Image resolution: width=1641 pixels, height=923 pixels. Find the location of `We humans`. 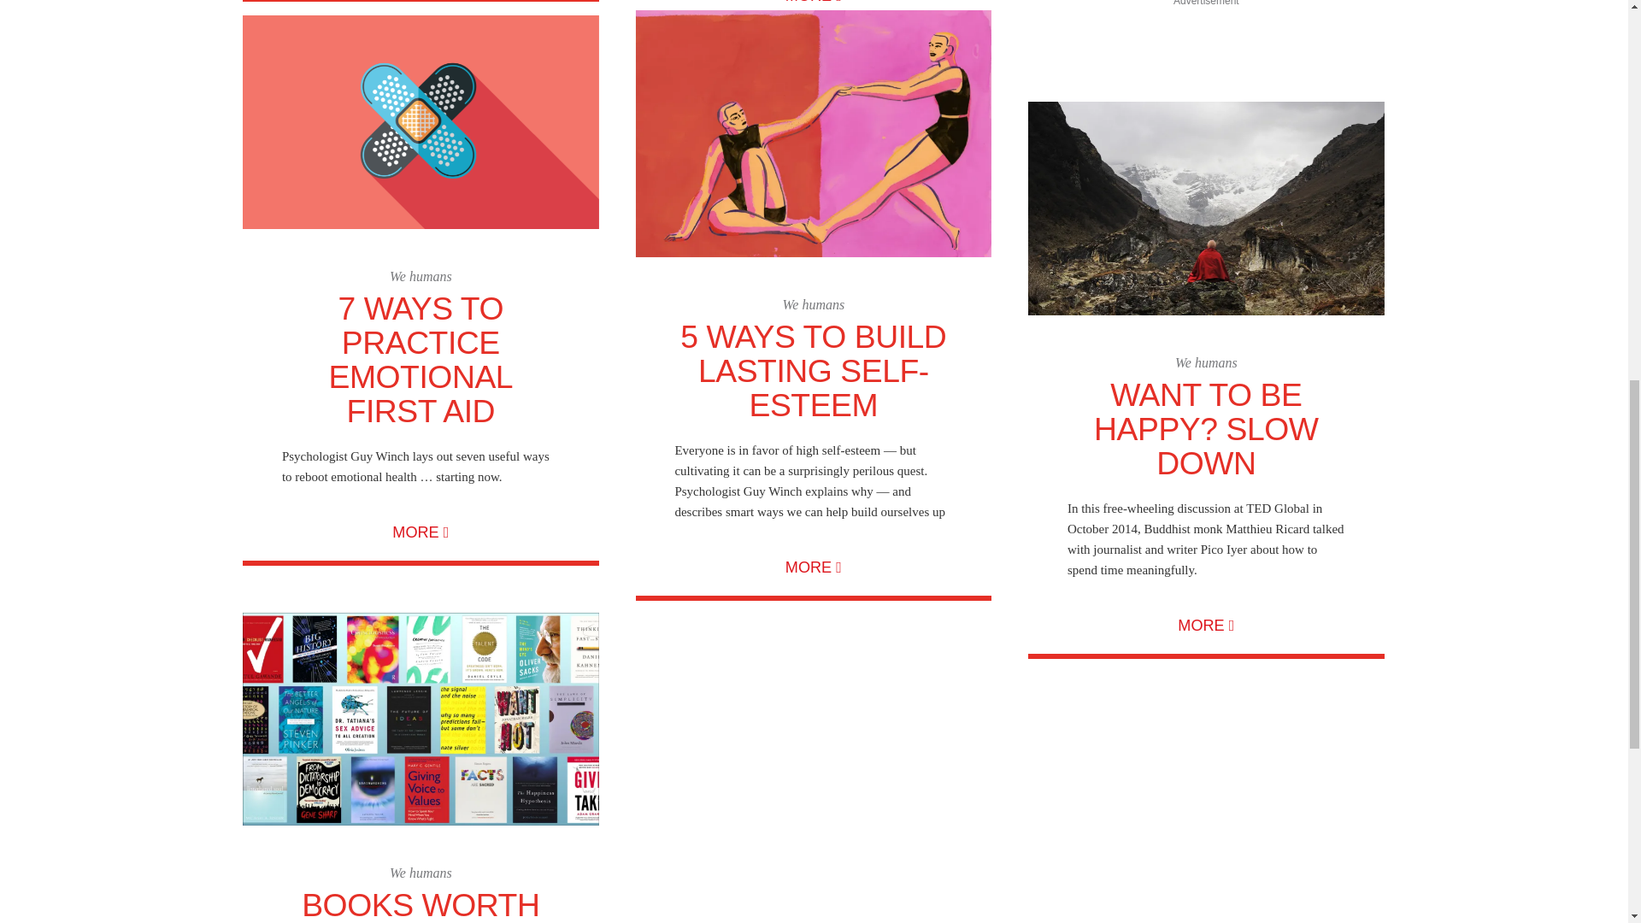

We humans is located at coordinates (813, 304).